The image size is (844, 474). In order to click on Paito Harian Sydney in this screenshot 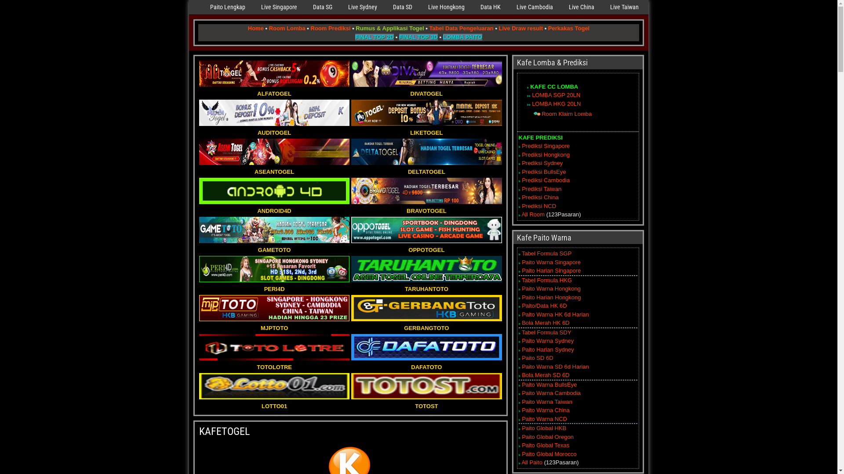, I will do `click(548, 349)`.